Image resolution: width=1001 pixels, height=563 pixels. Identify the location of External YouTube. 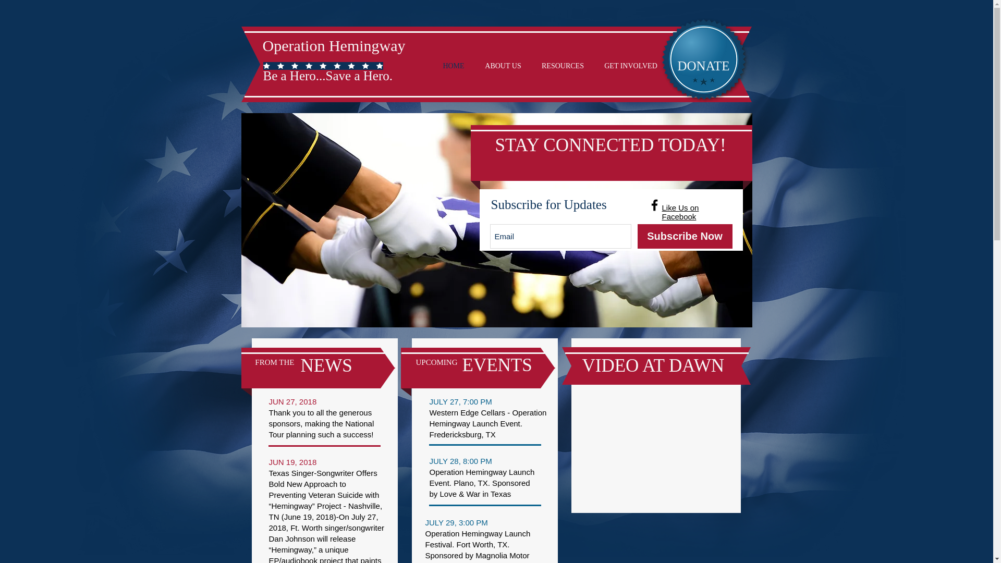
(656, 448).